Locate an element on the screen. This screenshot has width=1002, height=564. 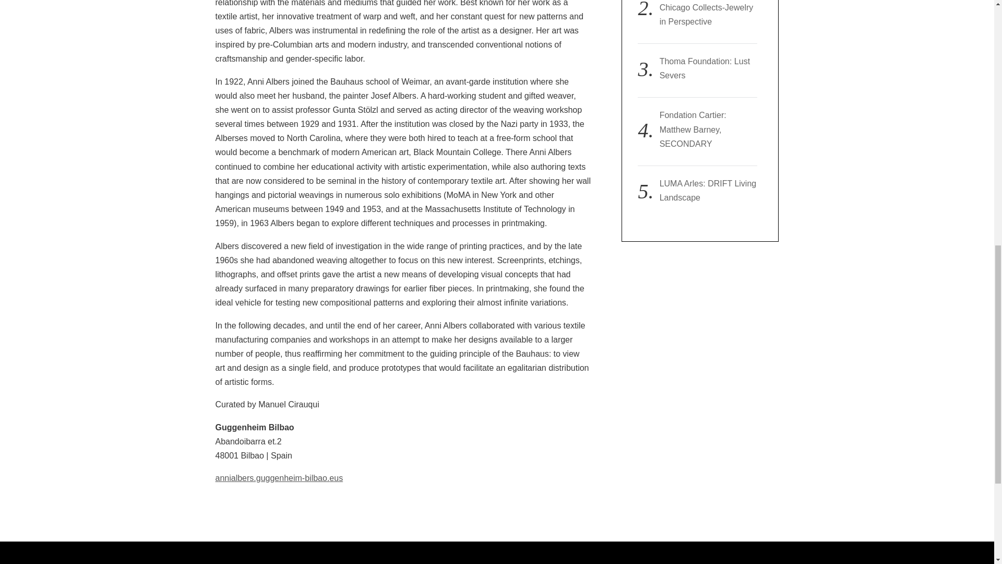
Thoma Foundation: Lust Severs is located at coordinates (705, 68).